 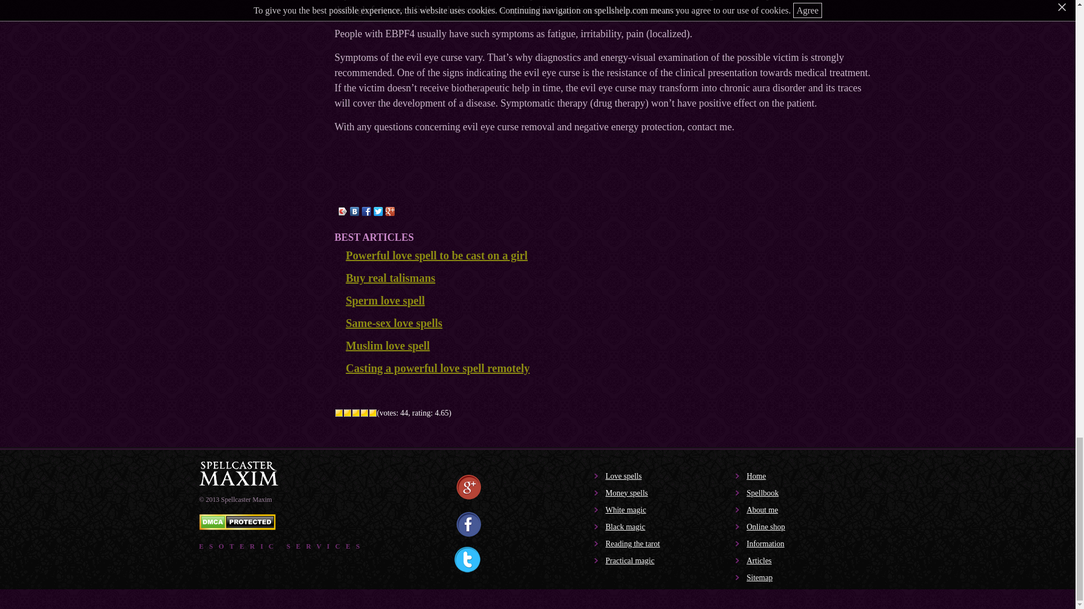 What do you see at coordinates (347, 413) in the screenshot?
I see `2` at bounding box center [347, 413].